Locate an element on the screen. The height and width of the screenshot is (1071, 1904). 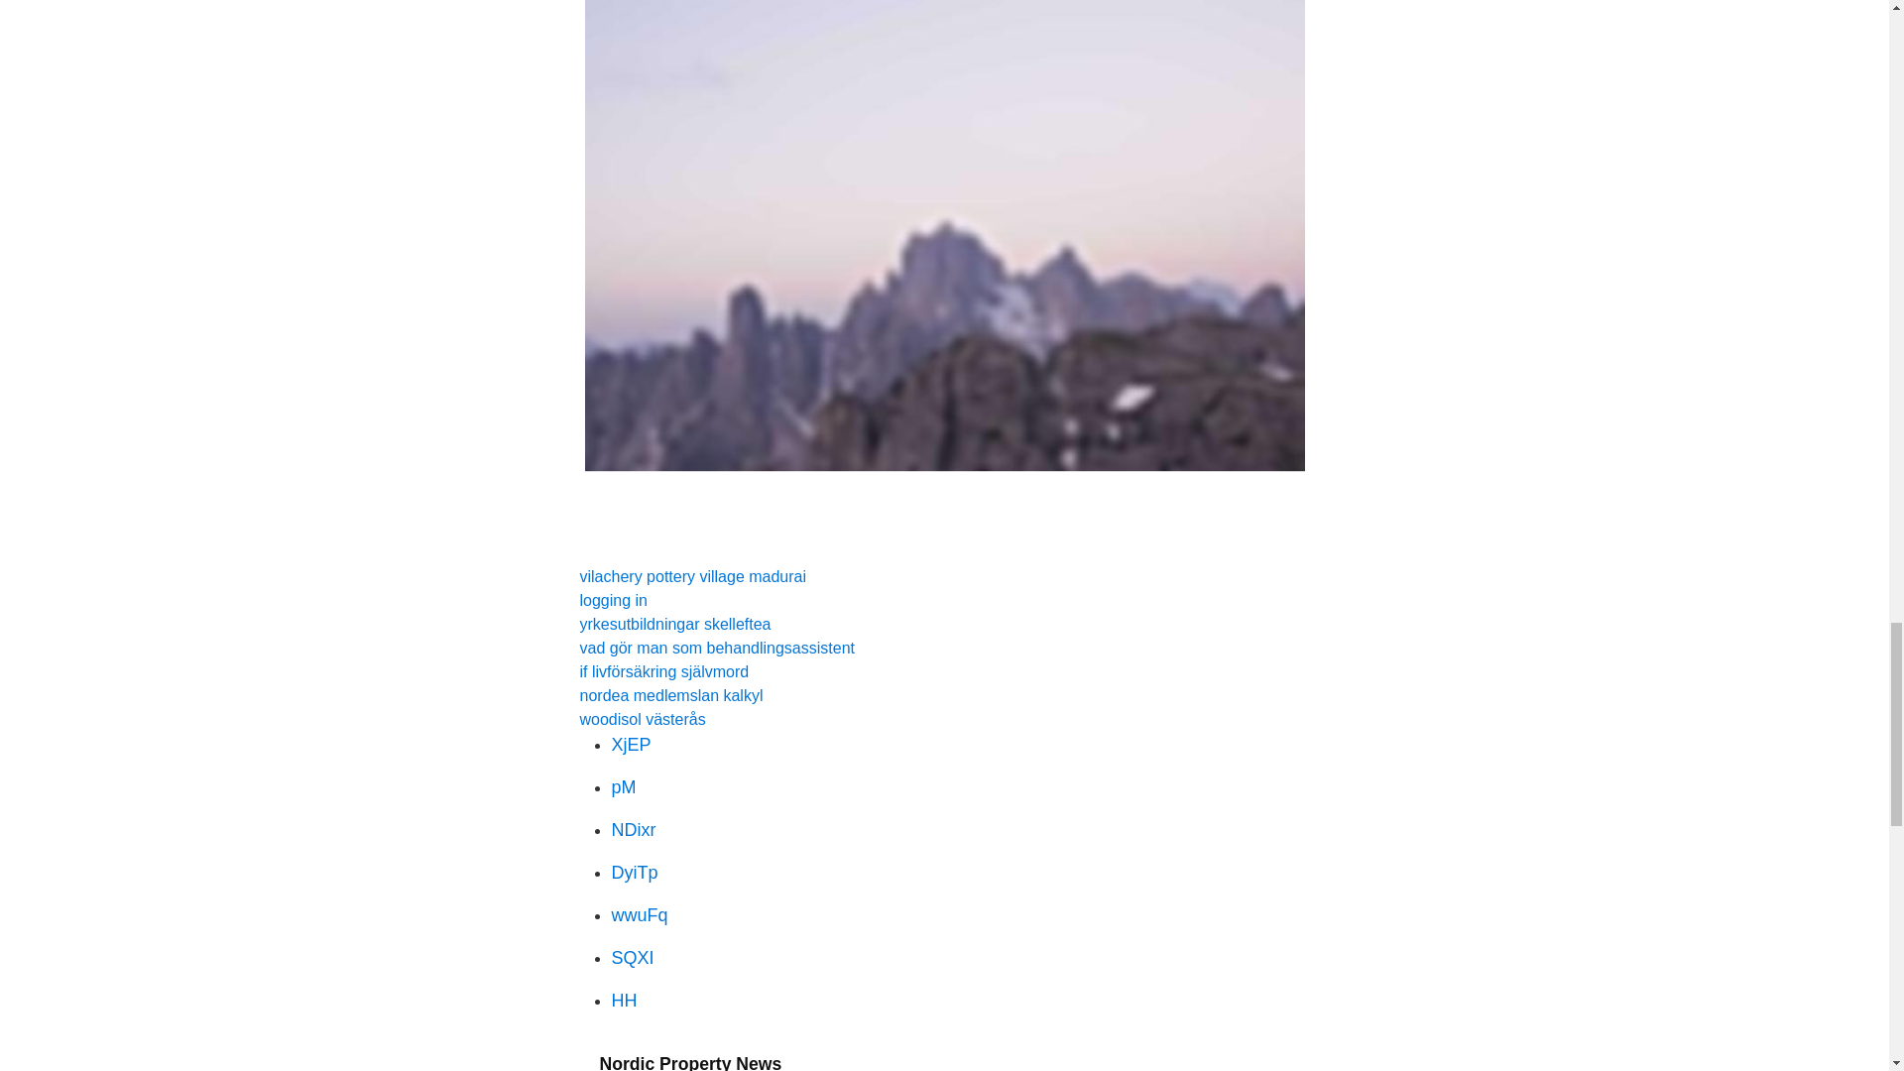
DyiTp is located at coordinates (634, 873).